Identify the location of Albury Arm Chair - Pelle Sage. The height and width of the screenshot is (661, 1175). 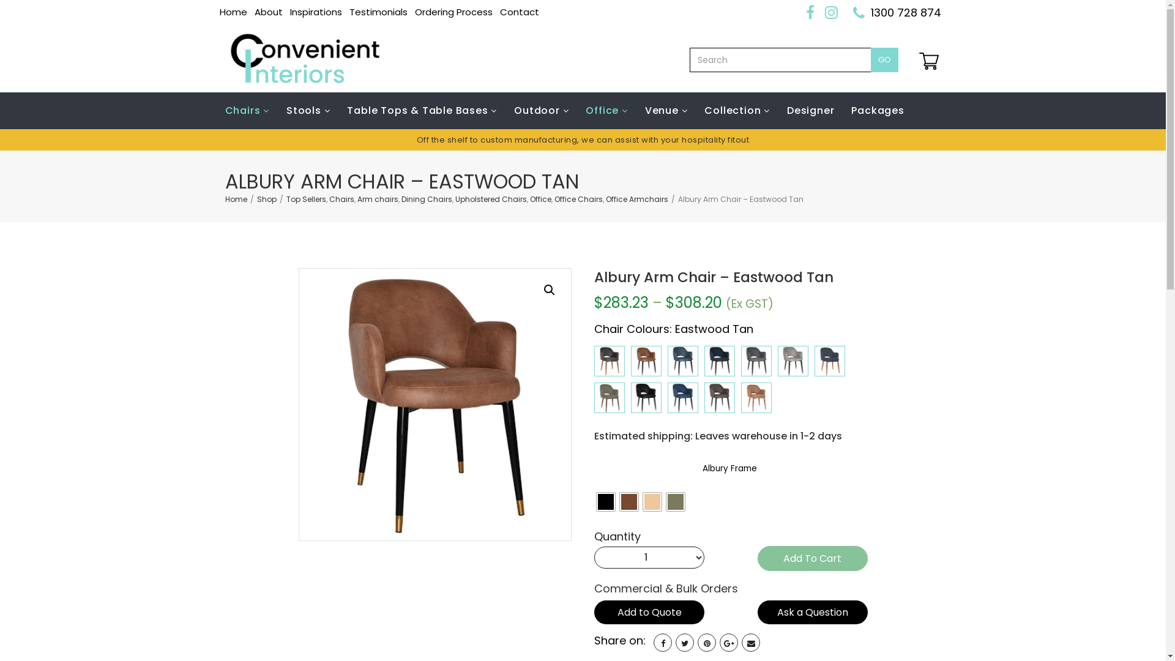
(610, 398).